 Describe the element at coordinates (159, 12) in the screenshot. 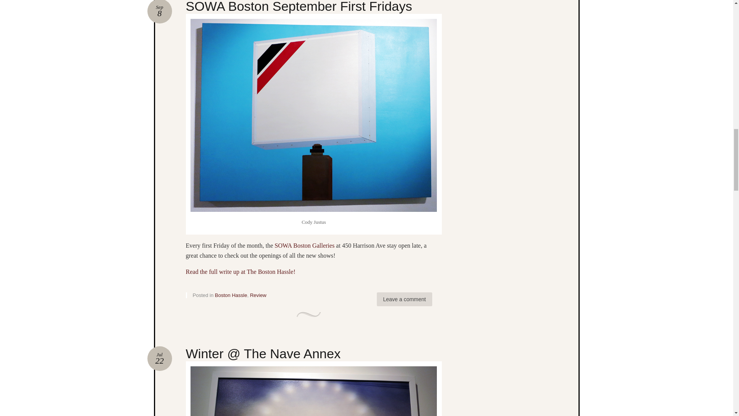

I see `Review` at that location.